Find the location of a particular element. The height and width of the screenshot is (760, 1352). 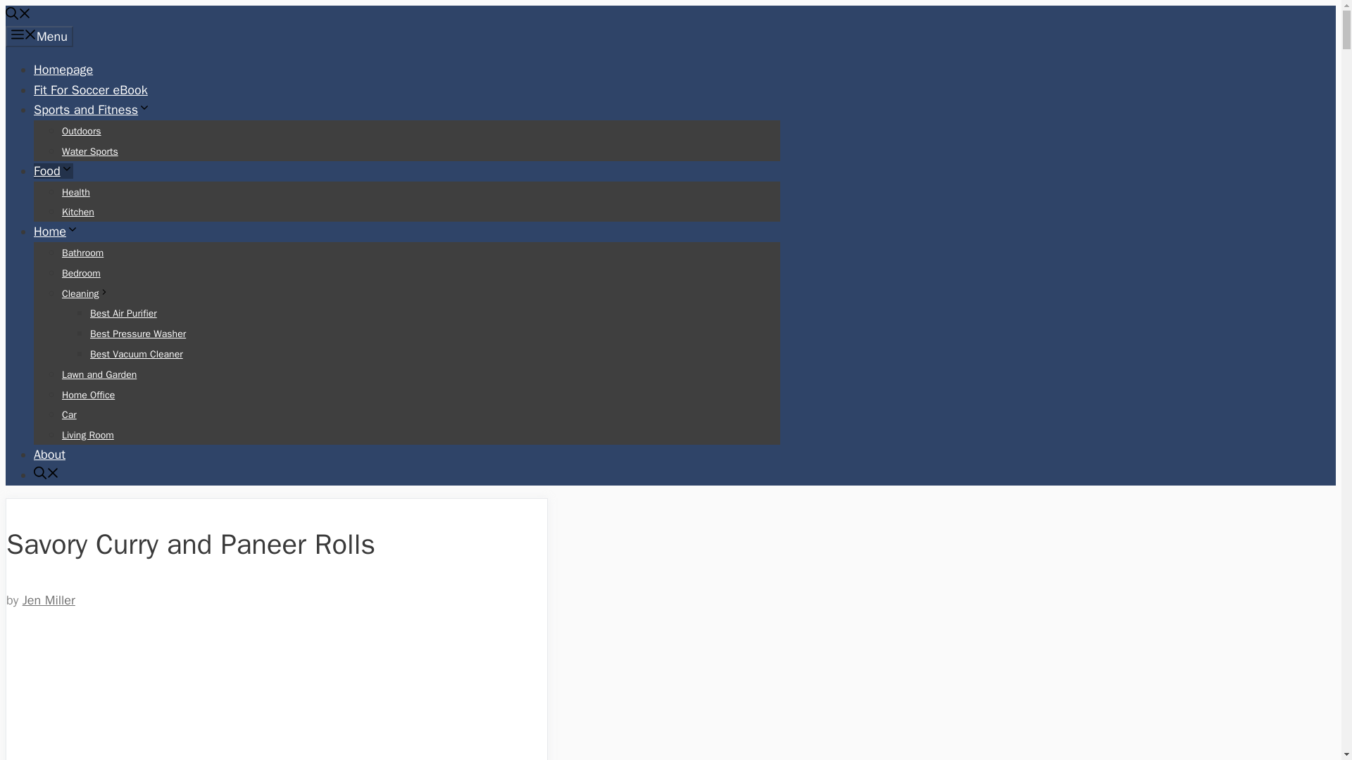

Water Sports is located at coordinates (90, 151).